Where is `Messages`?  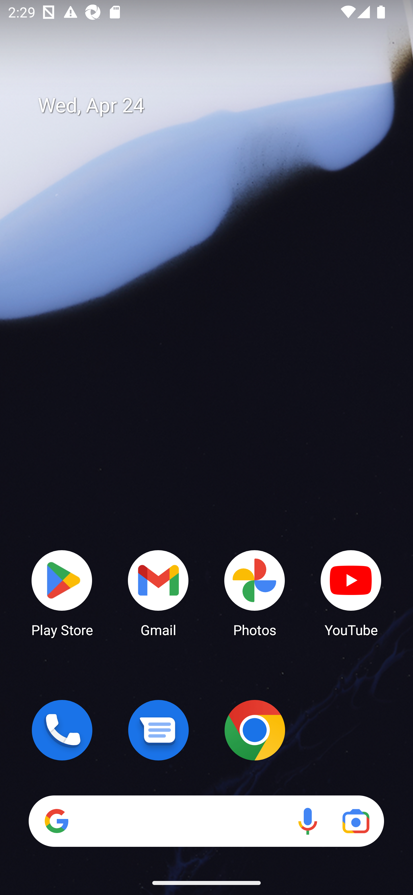
Messages is located at coordinates (158, 730).